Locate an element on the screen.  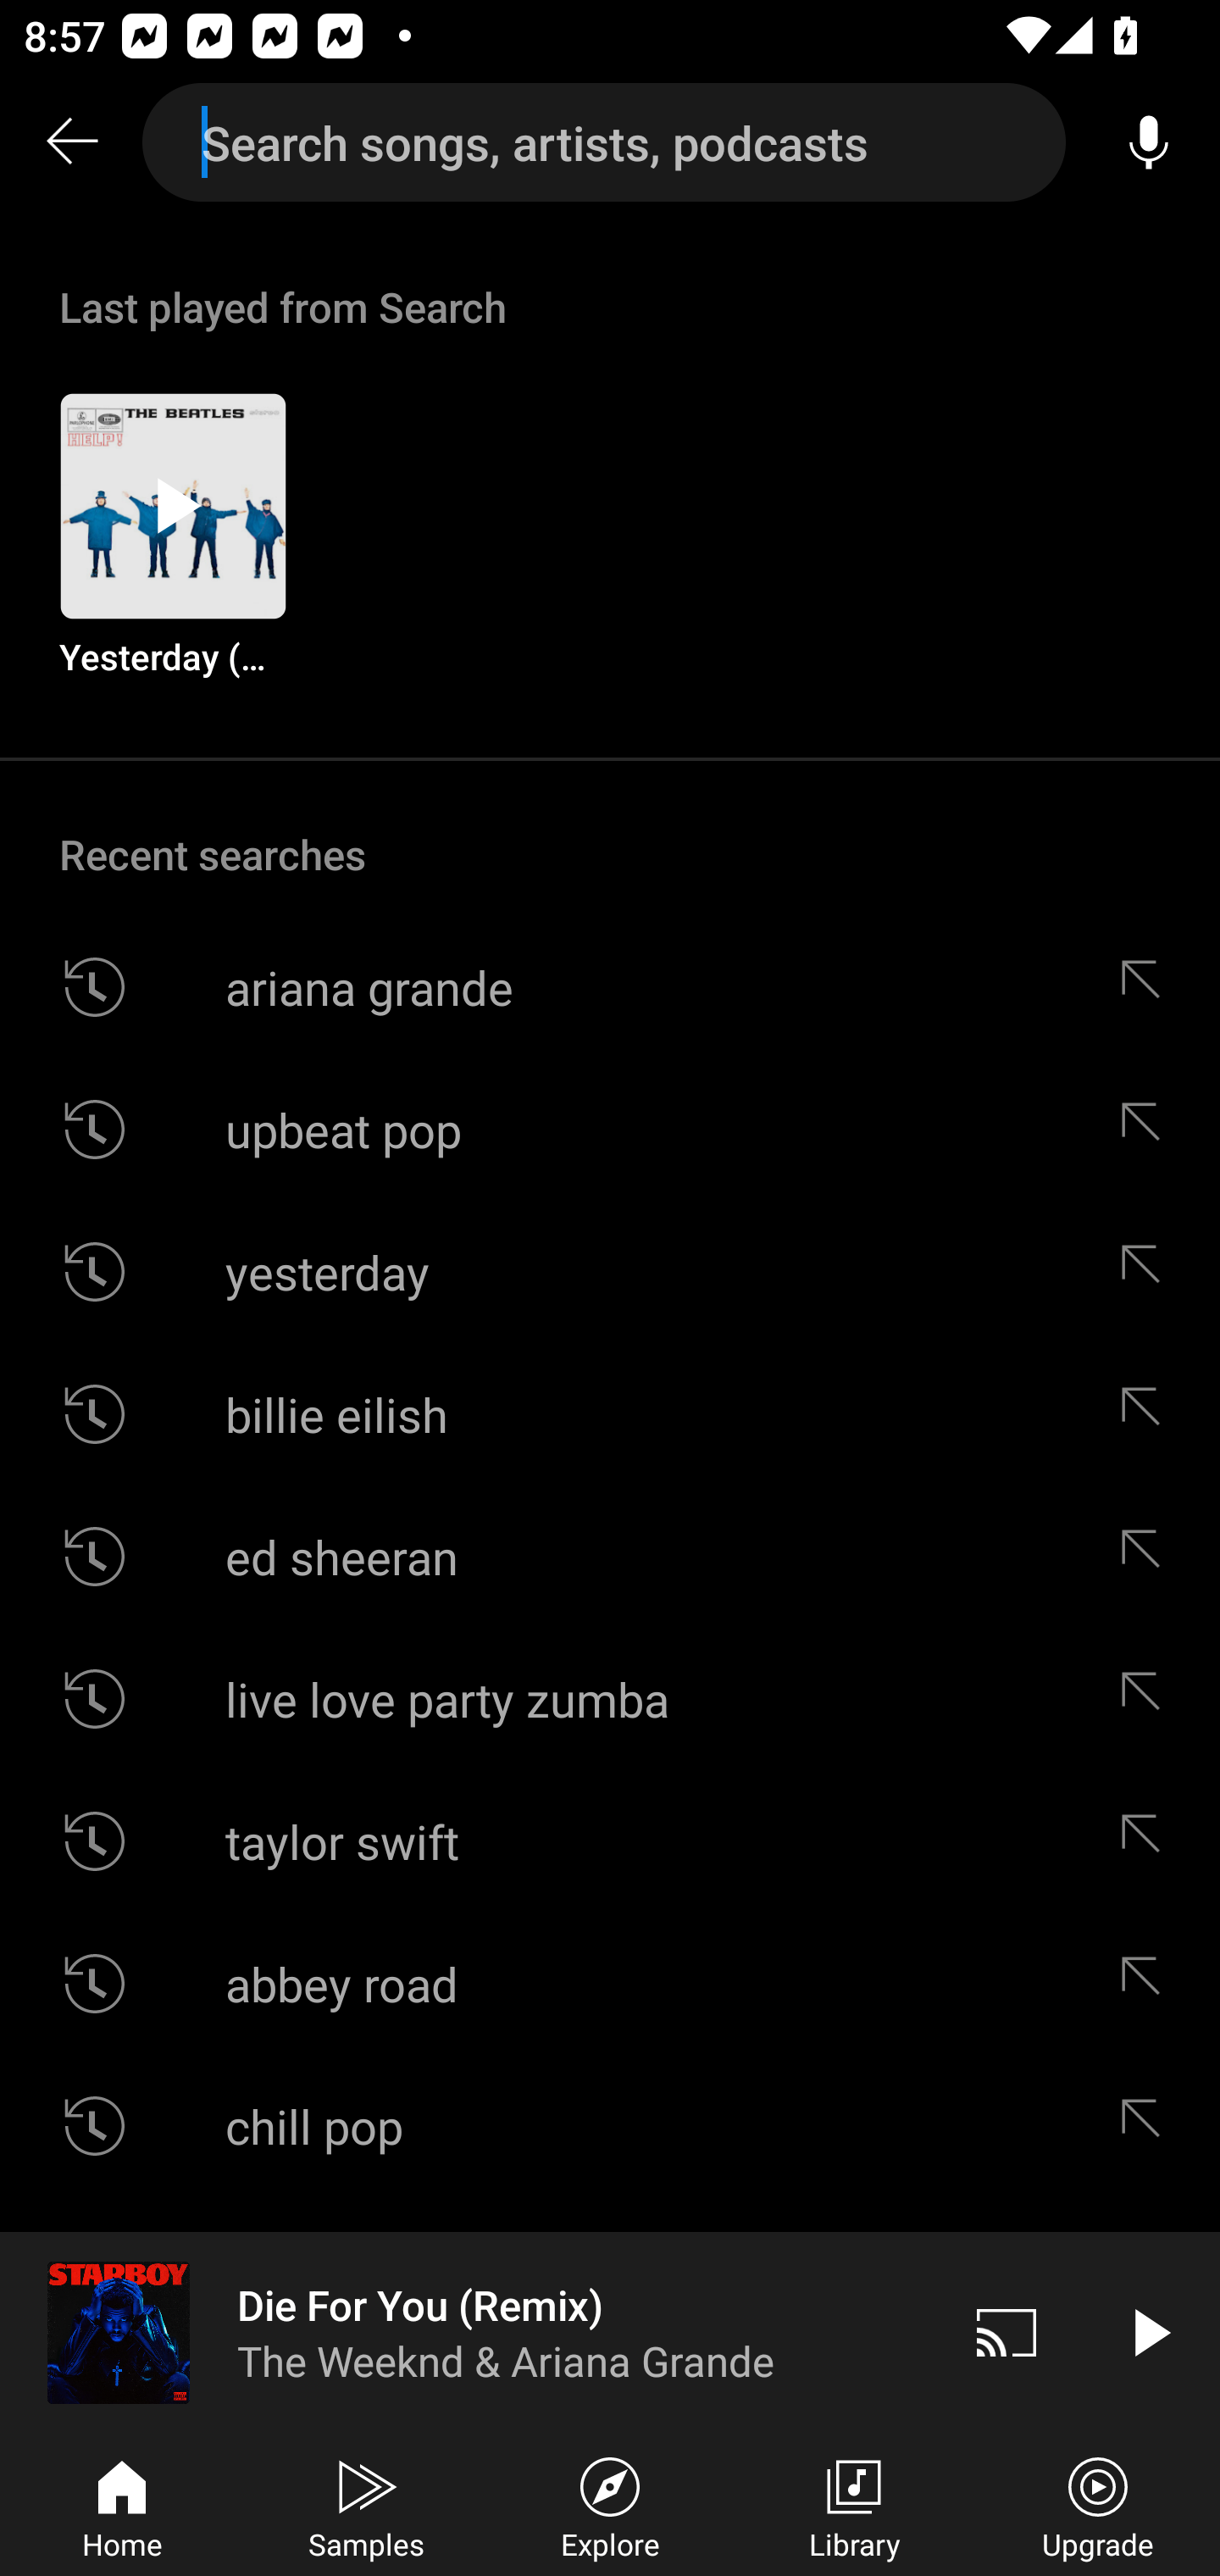
Edit suggestion live love party zumba is located at coordinates (1148, 1698).